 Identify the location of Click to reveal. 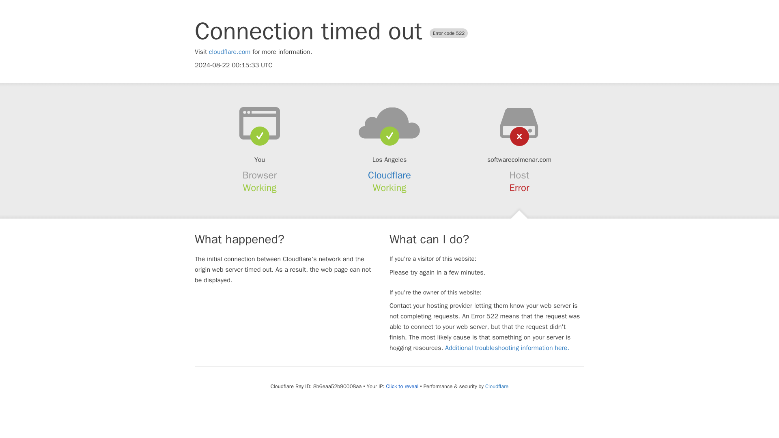
(402, 386).